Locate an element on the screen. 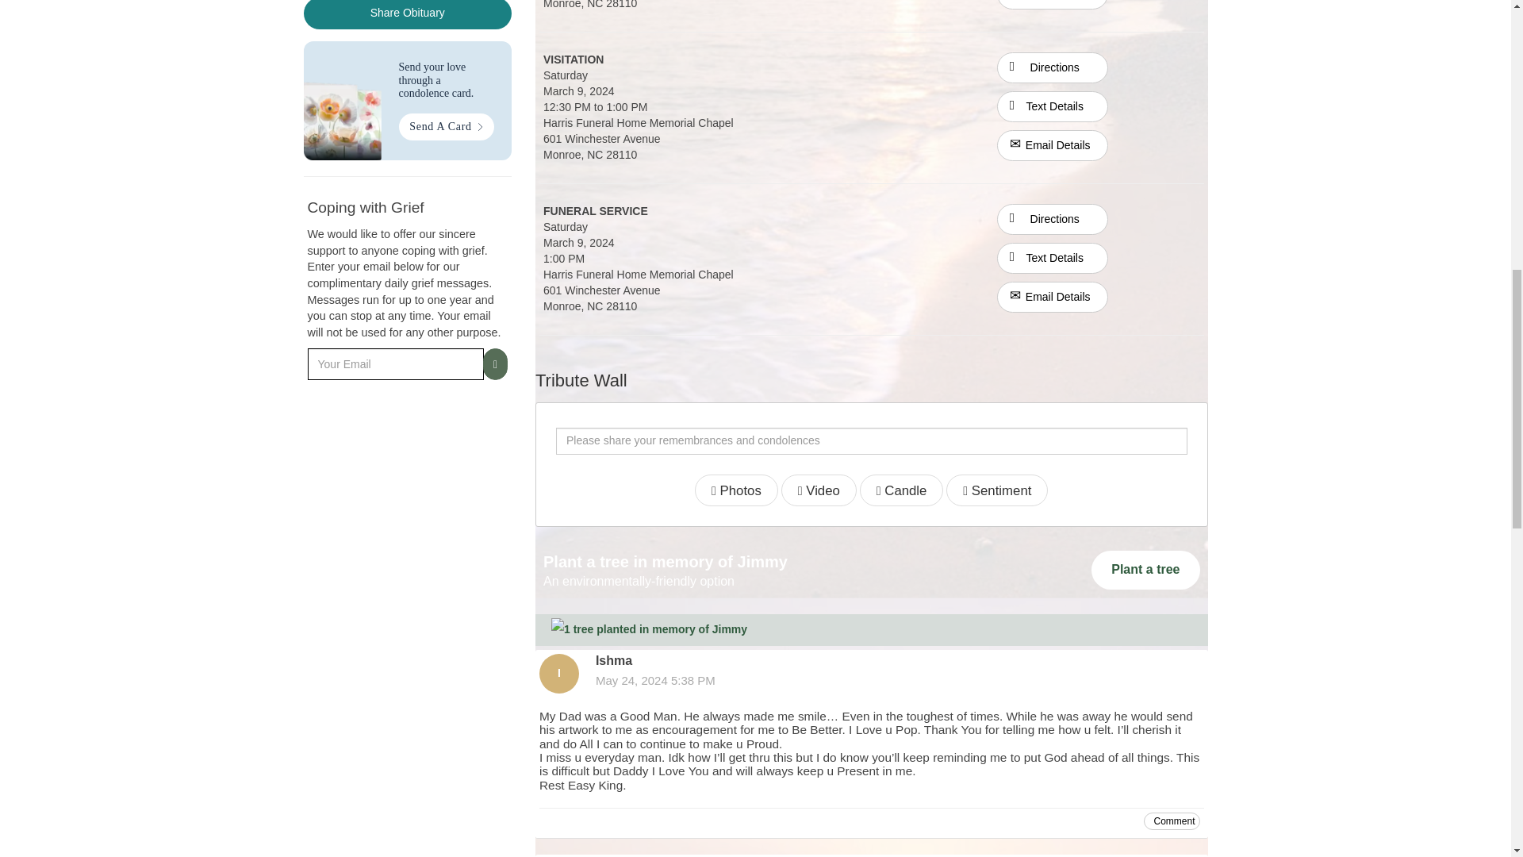 The height and width of the screenshot is (857, 1523). Text Details is located at coordinates (1053, 257).